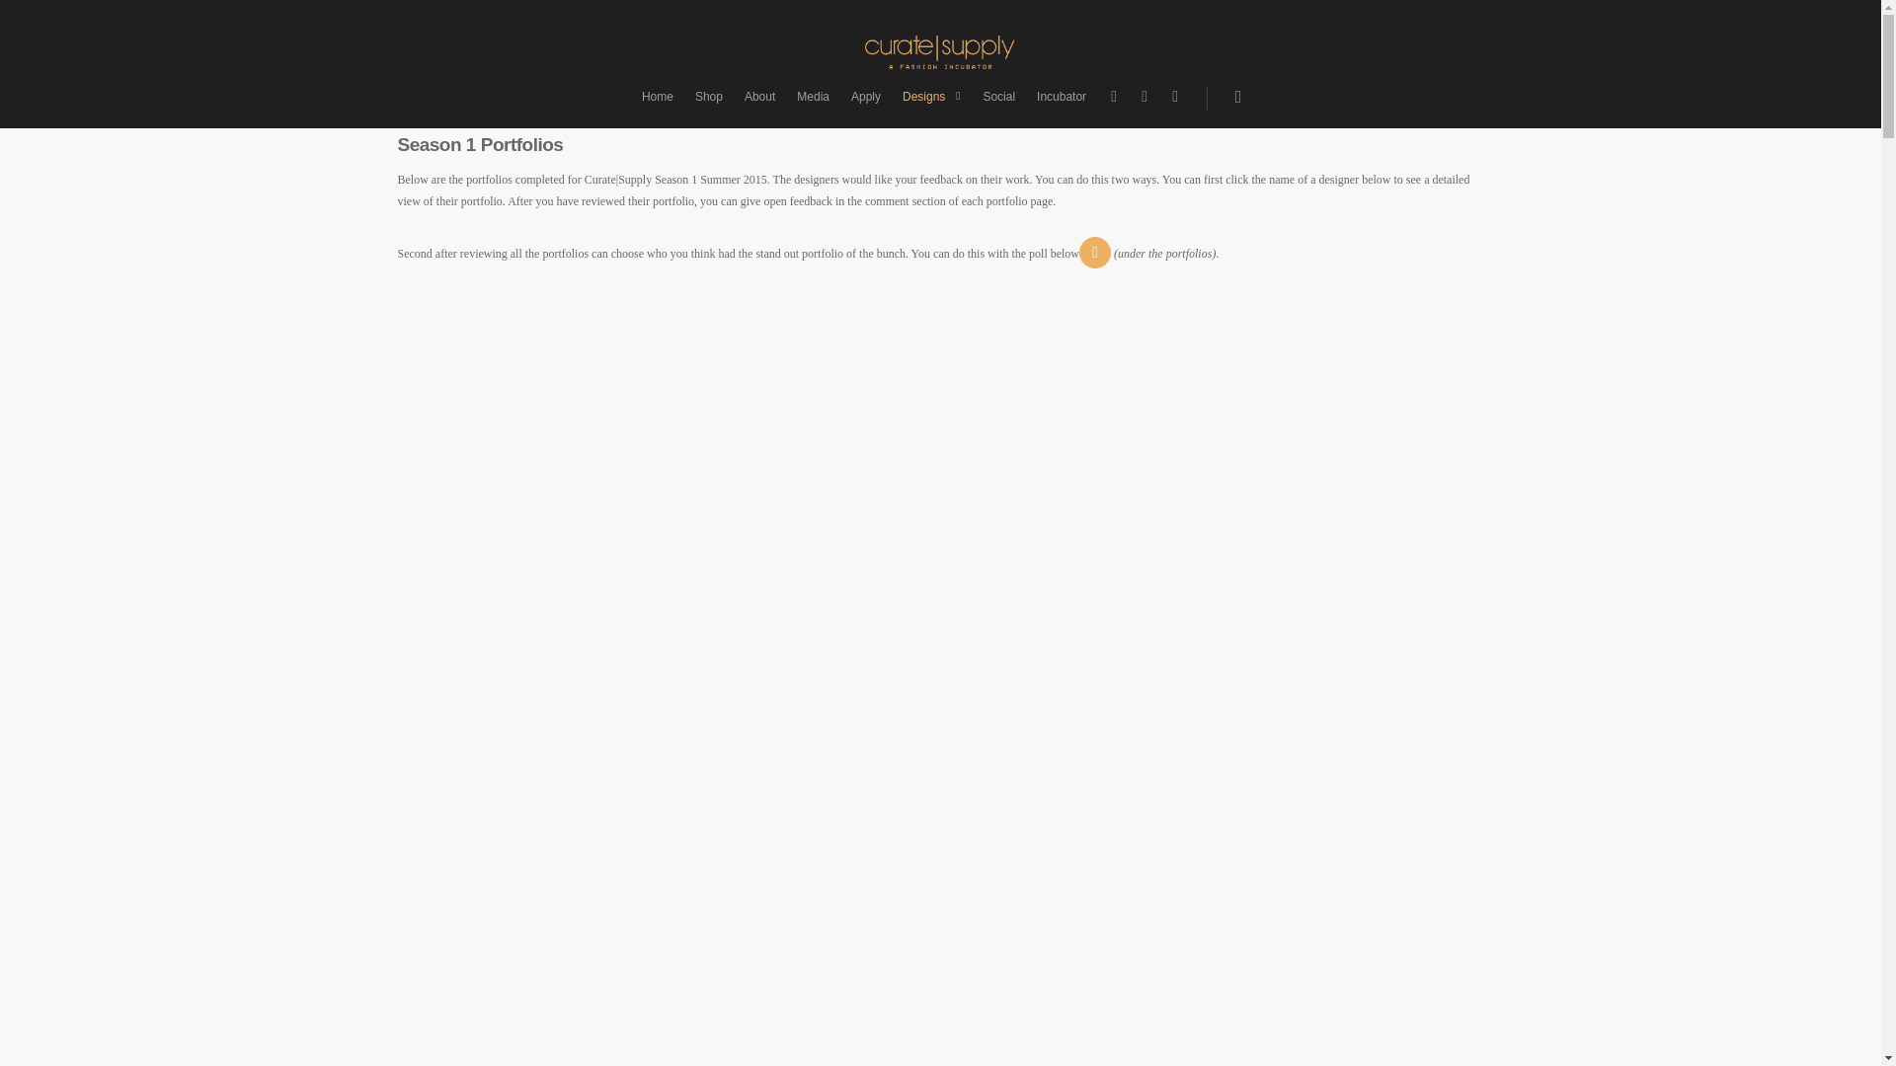 This screenshot has width=1896, height=1066. Describe the element at coordinates (866, 107) in the screenshot. I see `Apply` at that location.